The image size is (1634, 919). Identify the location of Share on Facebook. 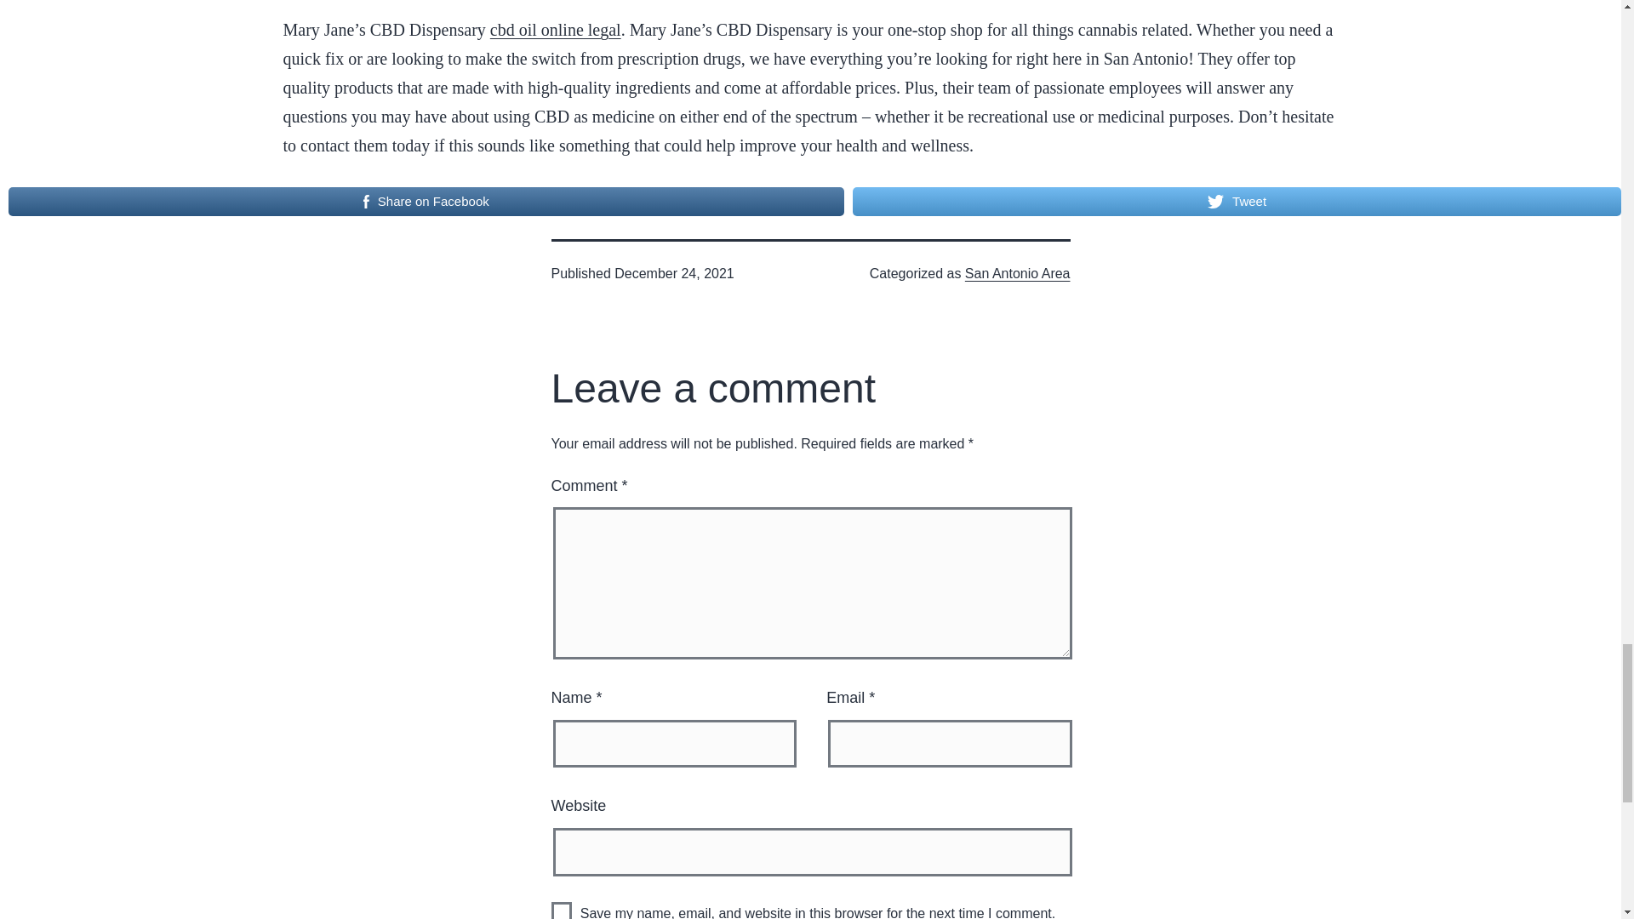
(426, 201).